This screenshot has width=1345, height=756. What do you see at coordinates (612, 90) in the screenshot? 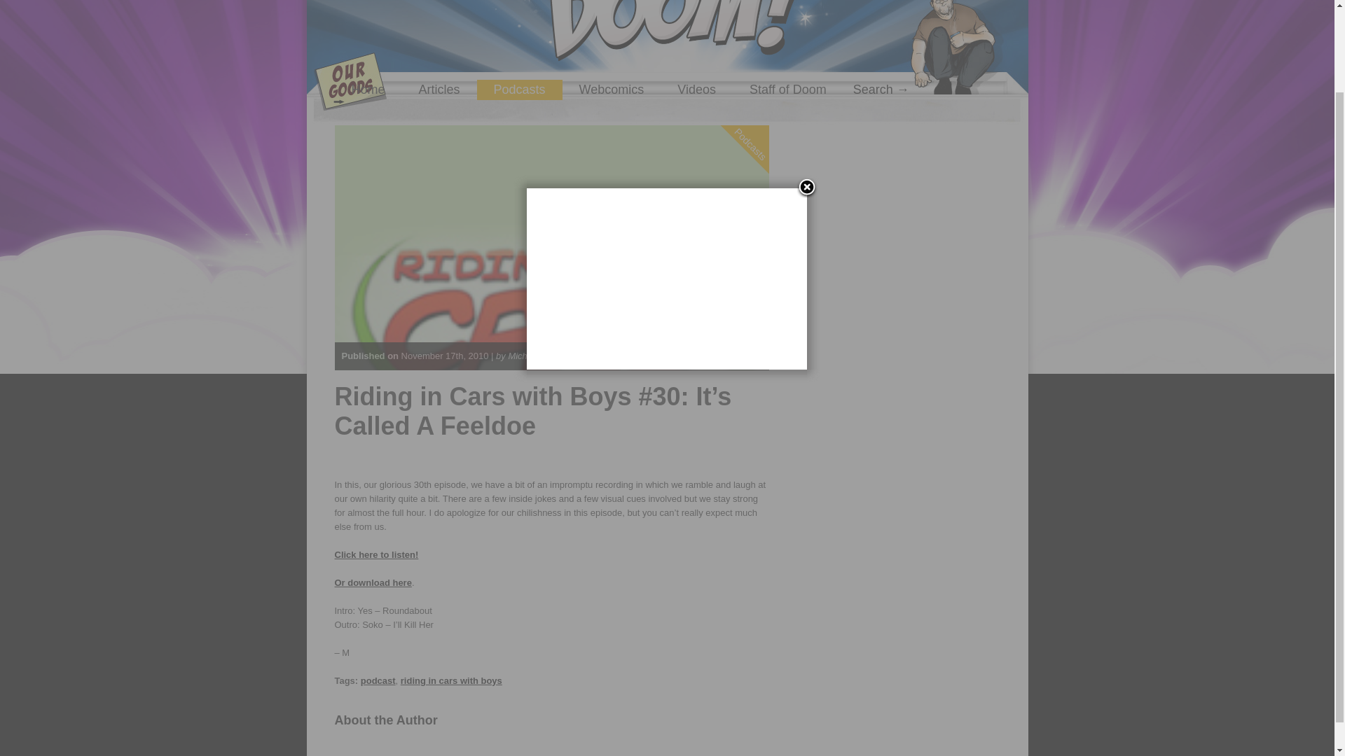
I see `Webcomics` at bounding box center [612, 90].